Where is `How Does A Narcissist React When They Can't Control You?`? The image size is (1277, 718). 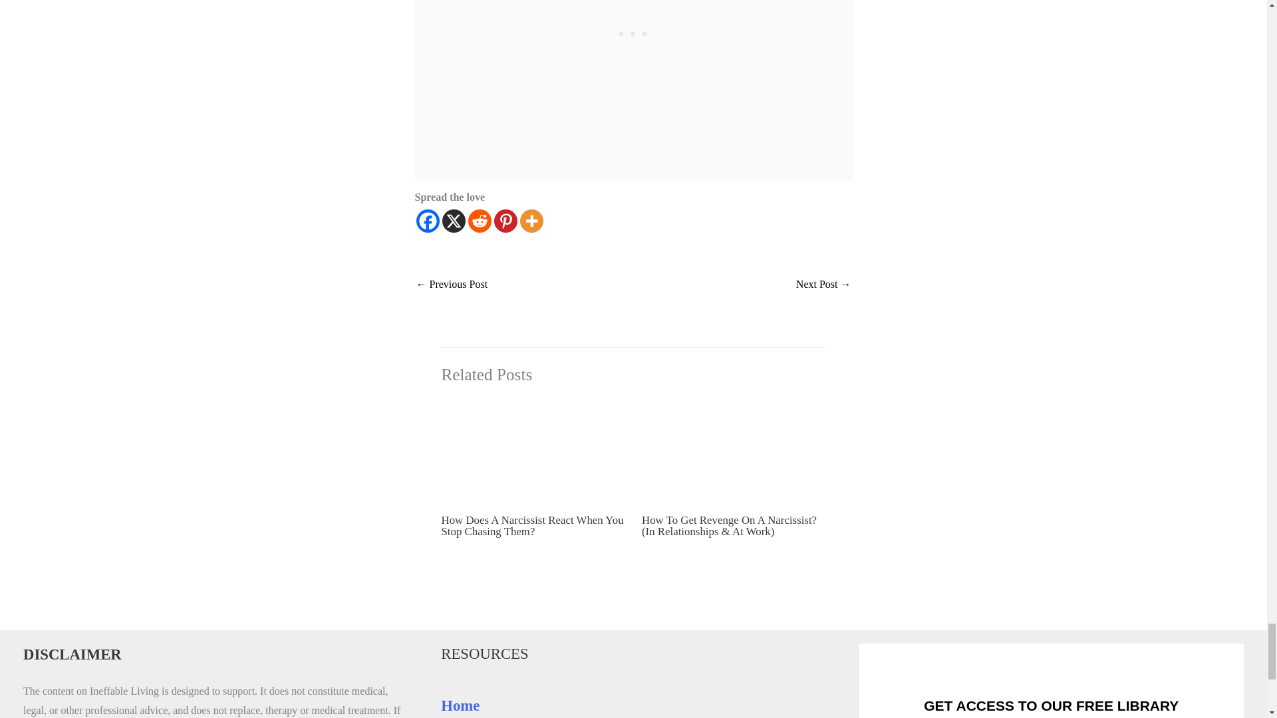 How Does A Narcissist React When They Can't Control You? is located at coordinates (823, 286).